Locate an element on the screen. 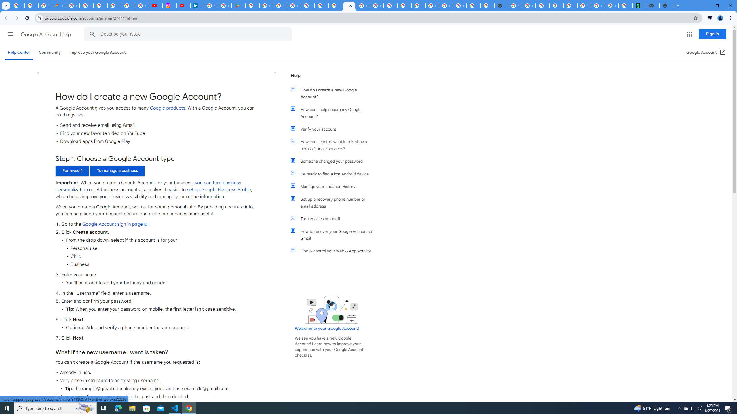 The width and height of the screenshot is (737, 414). Google products is located at coordinates (168, 108).